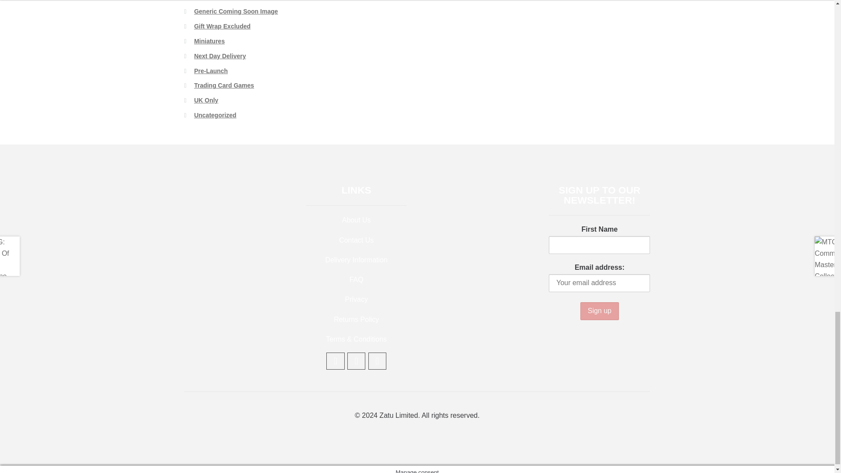 The image size is (841, 473). Describe the element at coordinates (378, 361) in the screenshot. I see `Instagram` at that location.